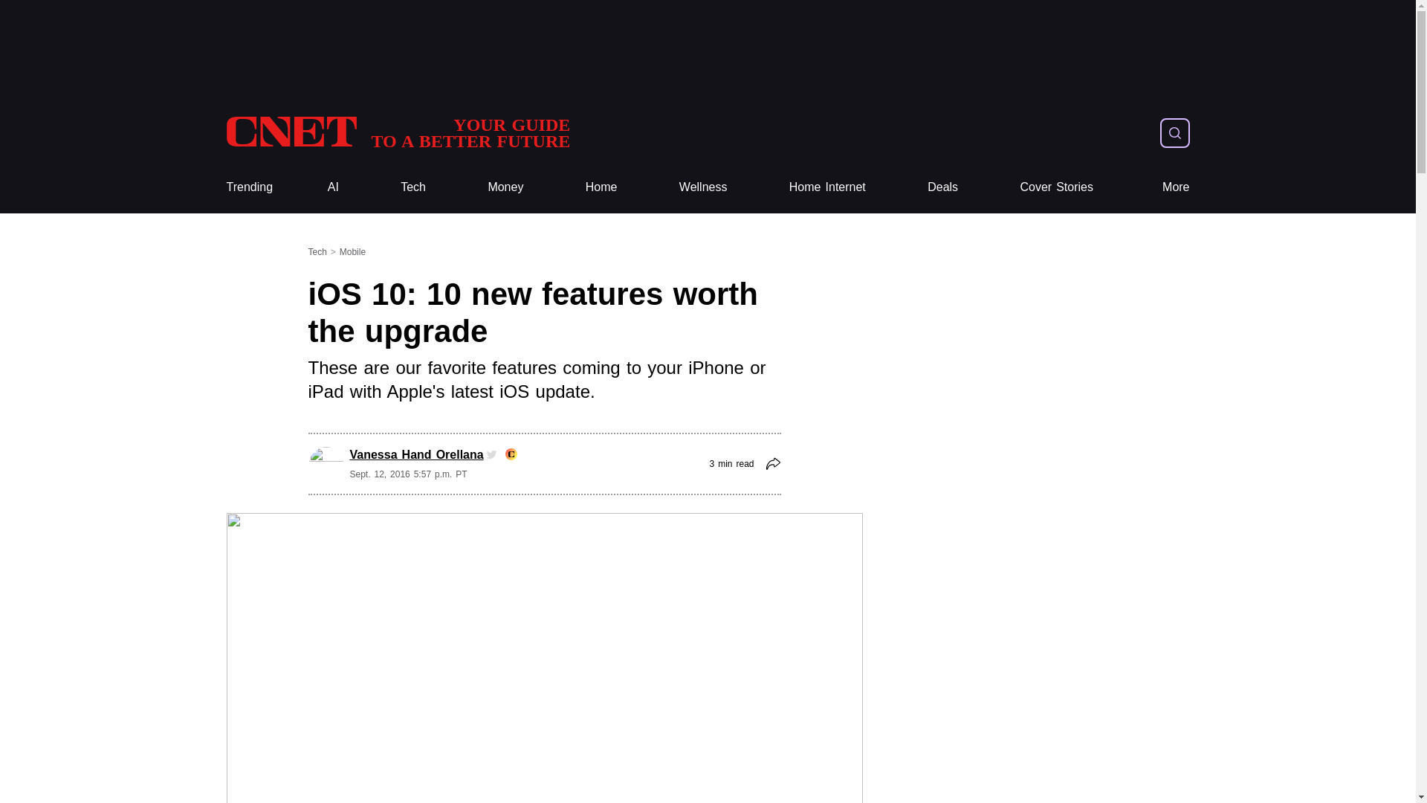 The height and width of the screenshot is (803, 1427). What do you see at coordinates (703, 187) in the screenshot?
I see `Home Internet` at bounding box center [703, 187].